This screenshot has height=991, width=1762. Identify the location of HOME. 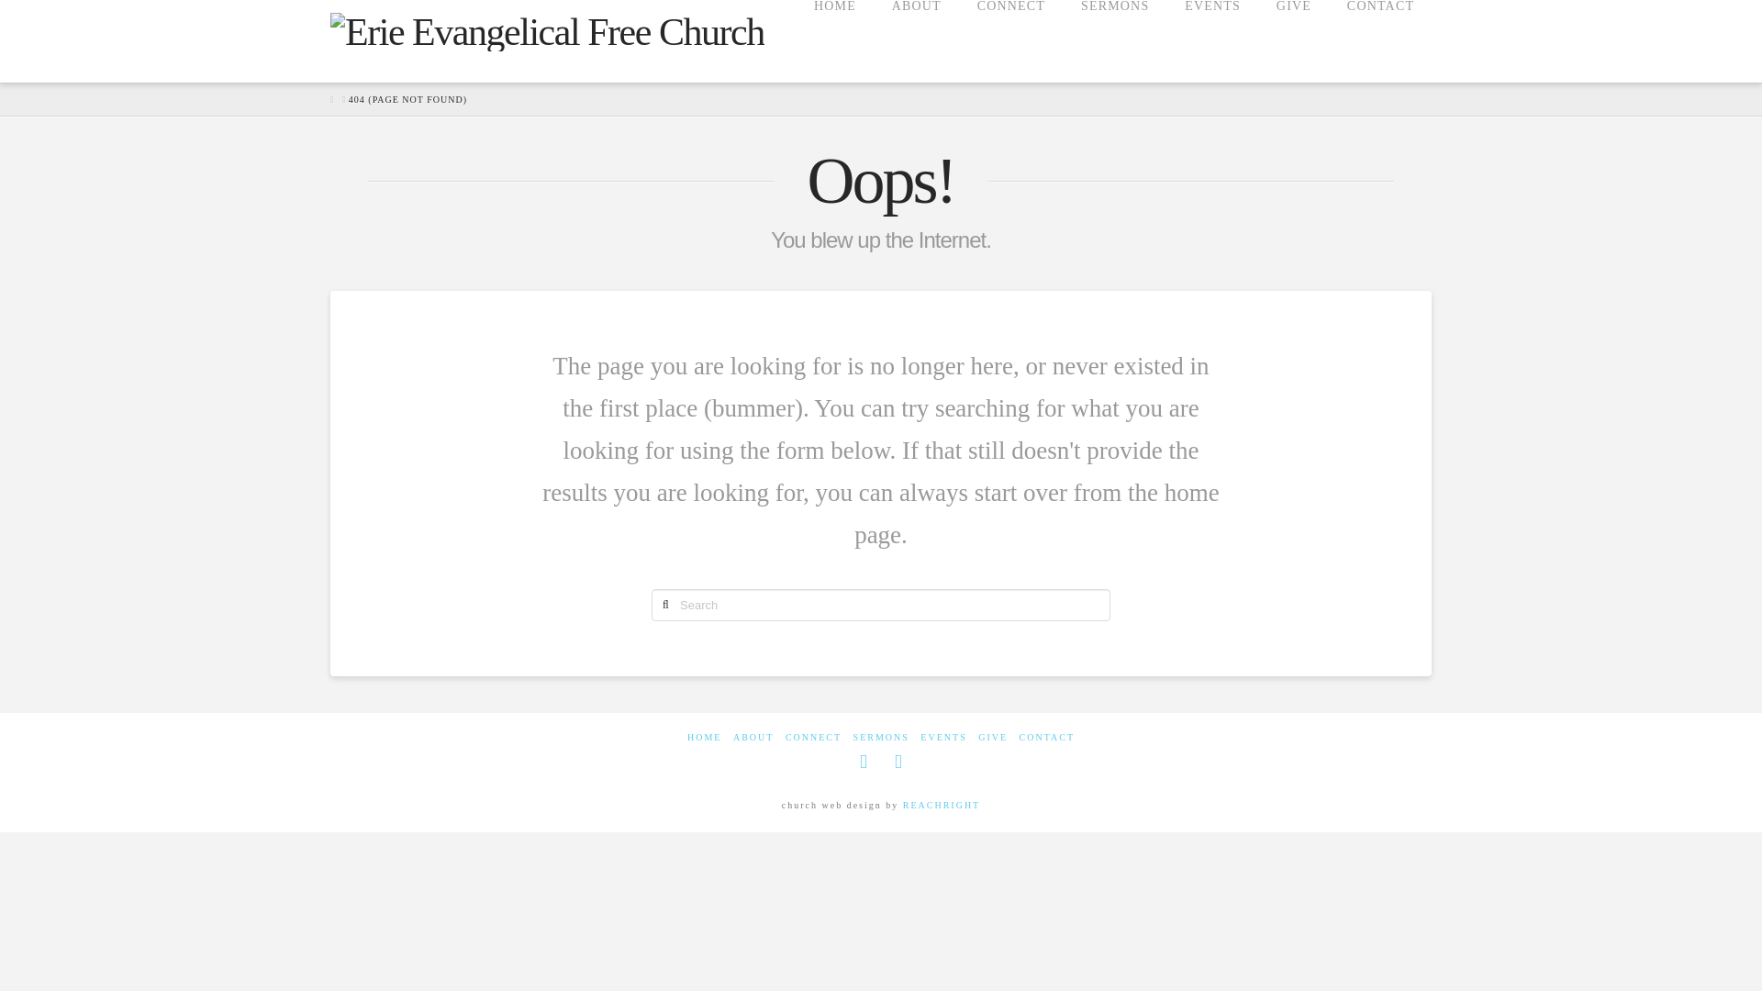
(703, 738).